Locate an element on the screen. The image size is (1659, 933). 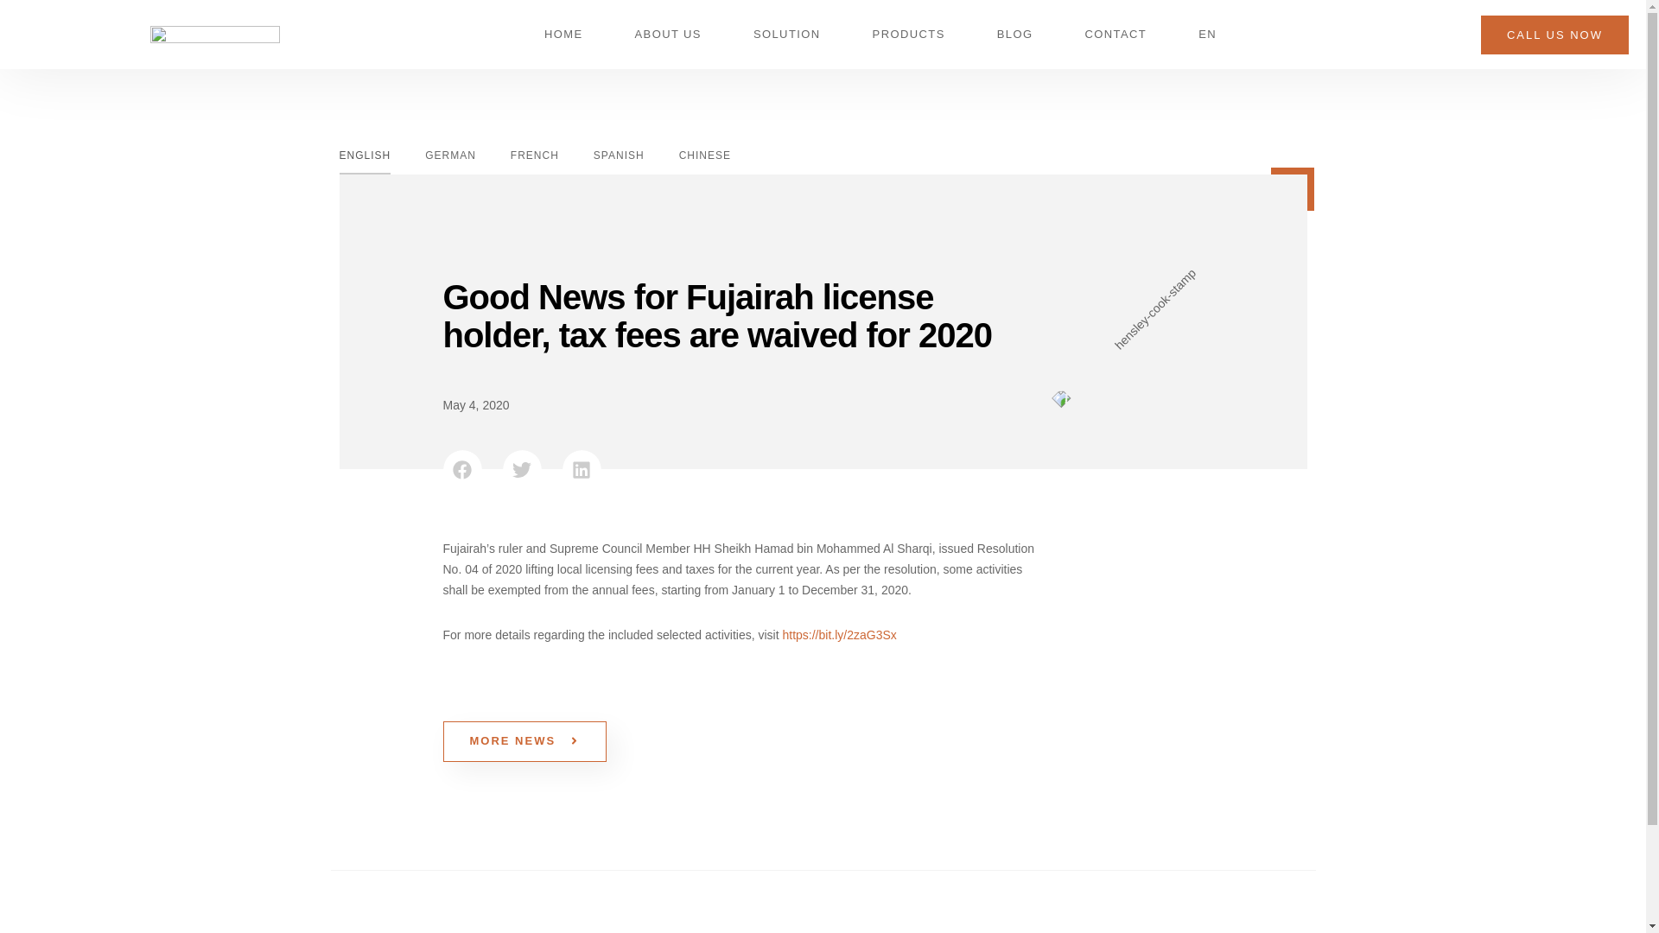
SOLUTION is located at coordinates (786, 35).